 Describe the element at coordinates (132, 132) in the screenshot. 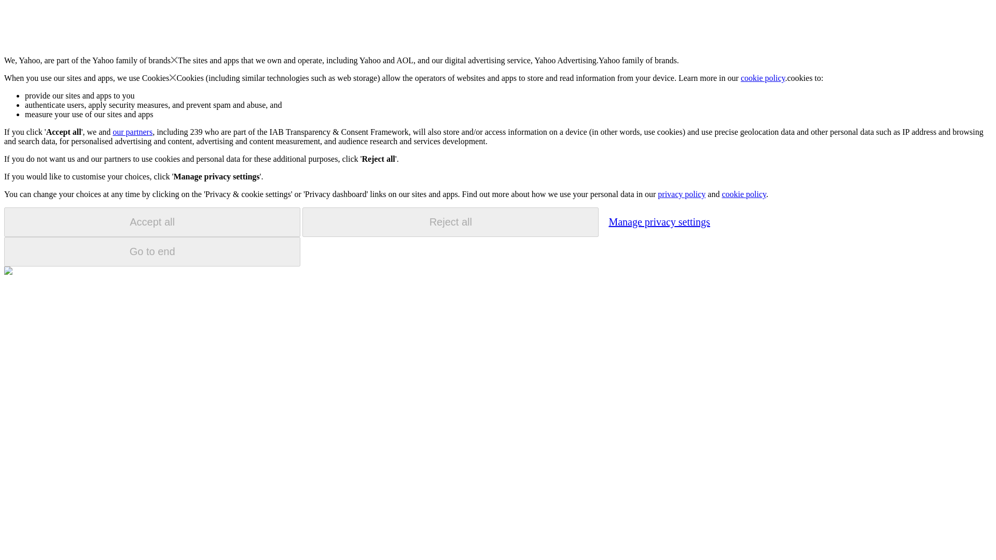

I see `our partners` at that location.